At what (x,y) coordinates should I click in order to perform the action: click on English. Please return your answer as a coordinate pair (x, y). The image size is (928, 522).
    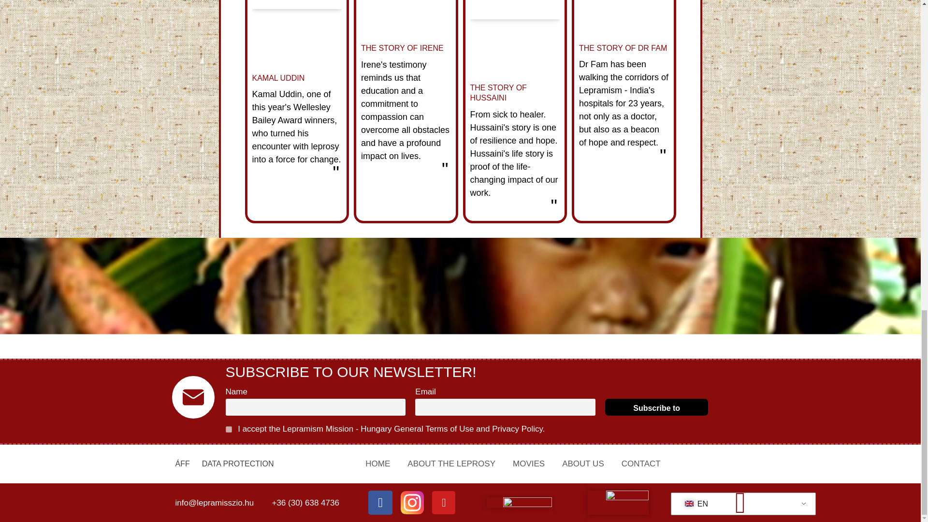
    Looking at the image, I should click on (689, 503).